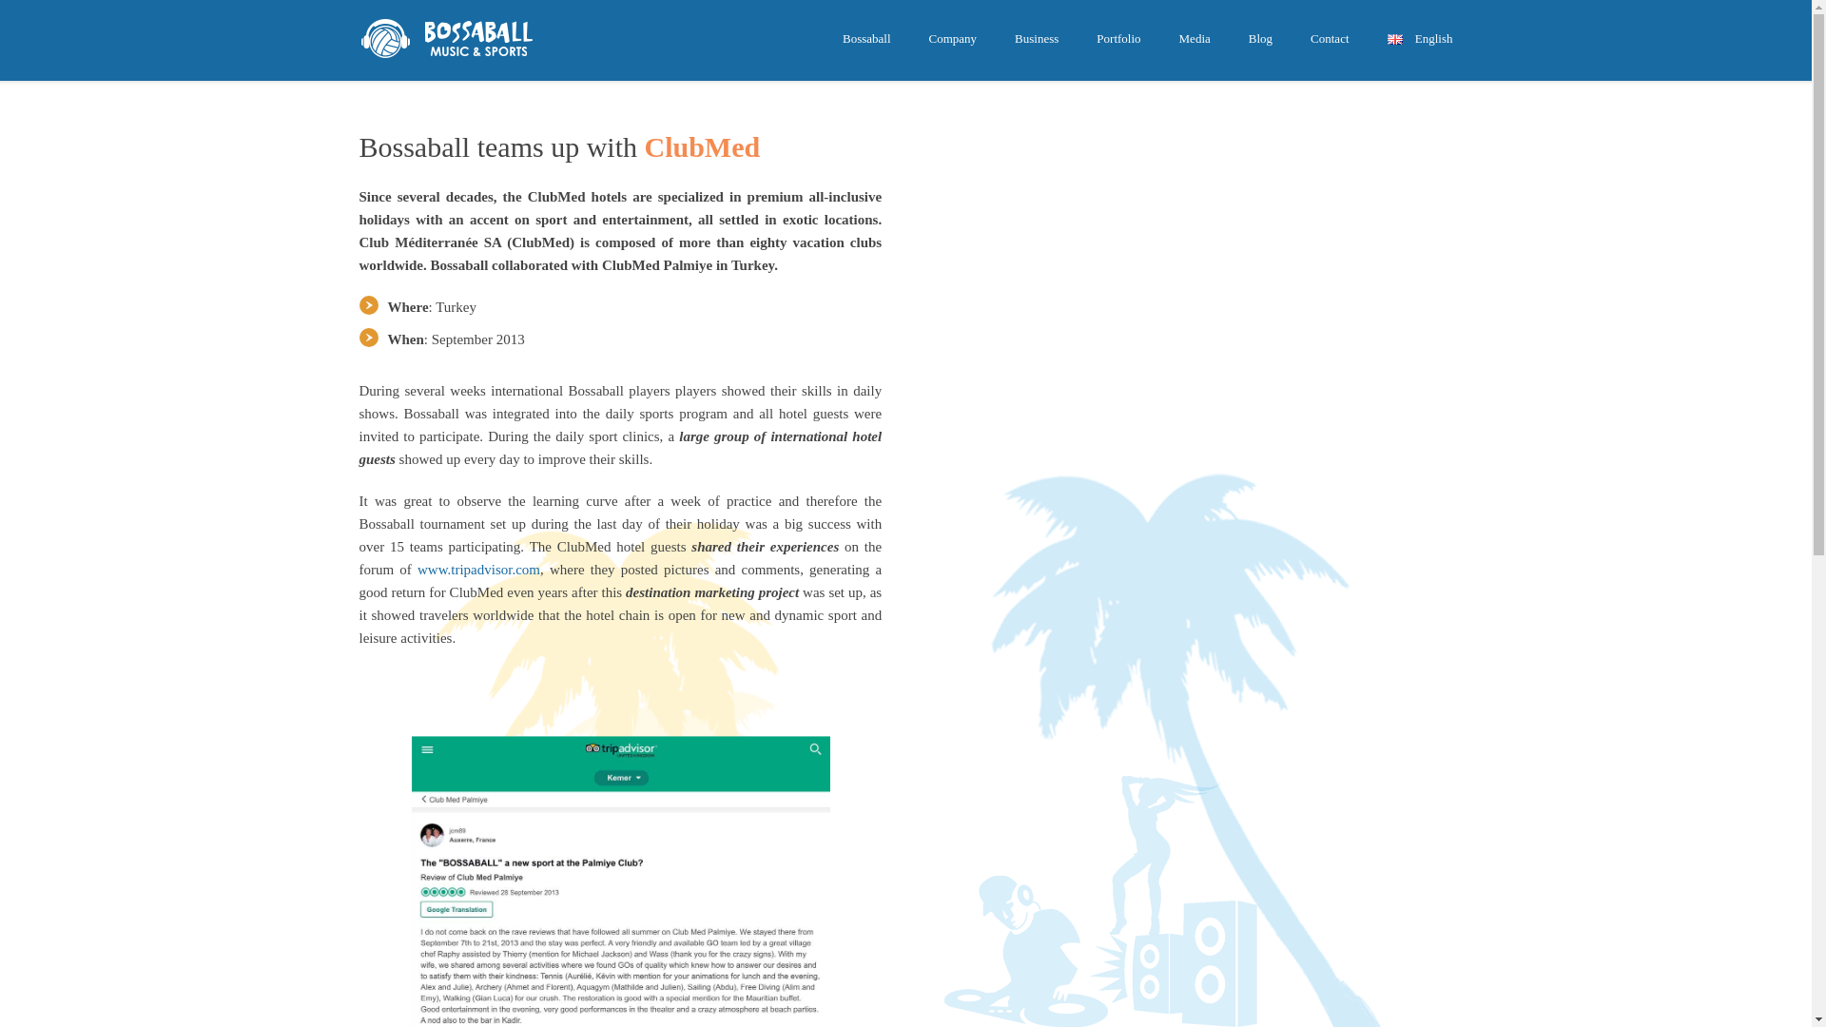  Describe the element at coordinates (1195, 40) in the screenshot. I see `Media` at that location.